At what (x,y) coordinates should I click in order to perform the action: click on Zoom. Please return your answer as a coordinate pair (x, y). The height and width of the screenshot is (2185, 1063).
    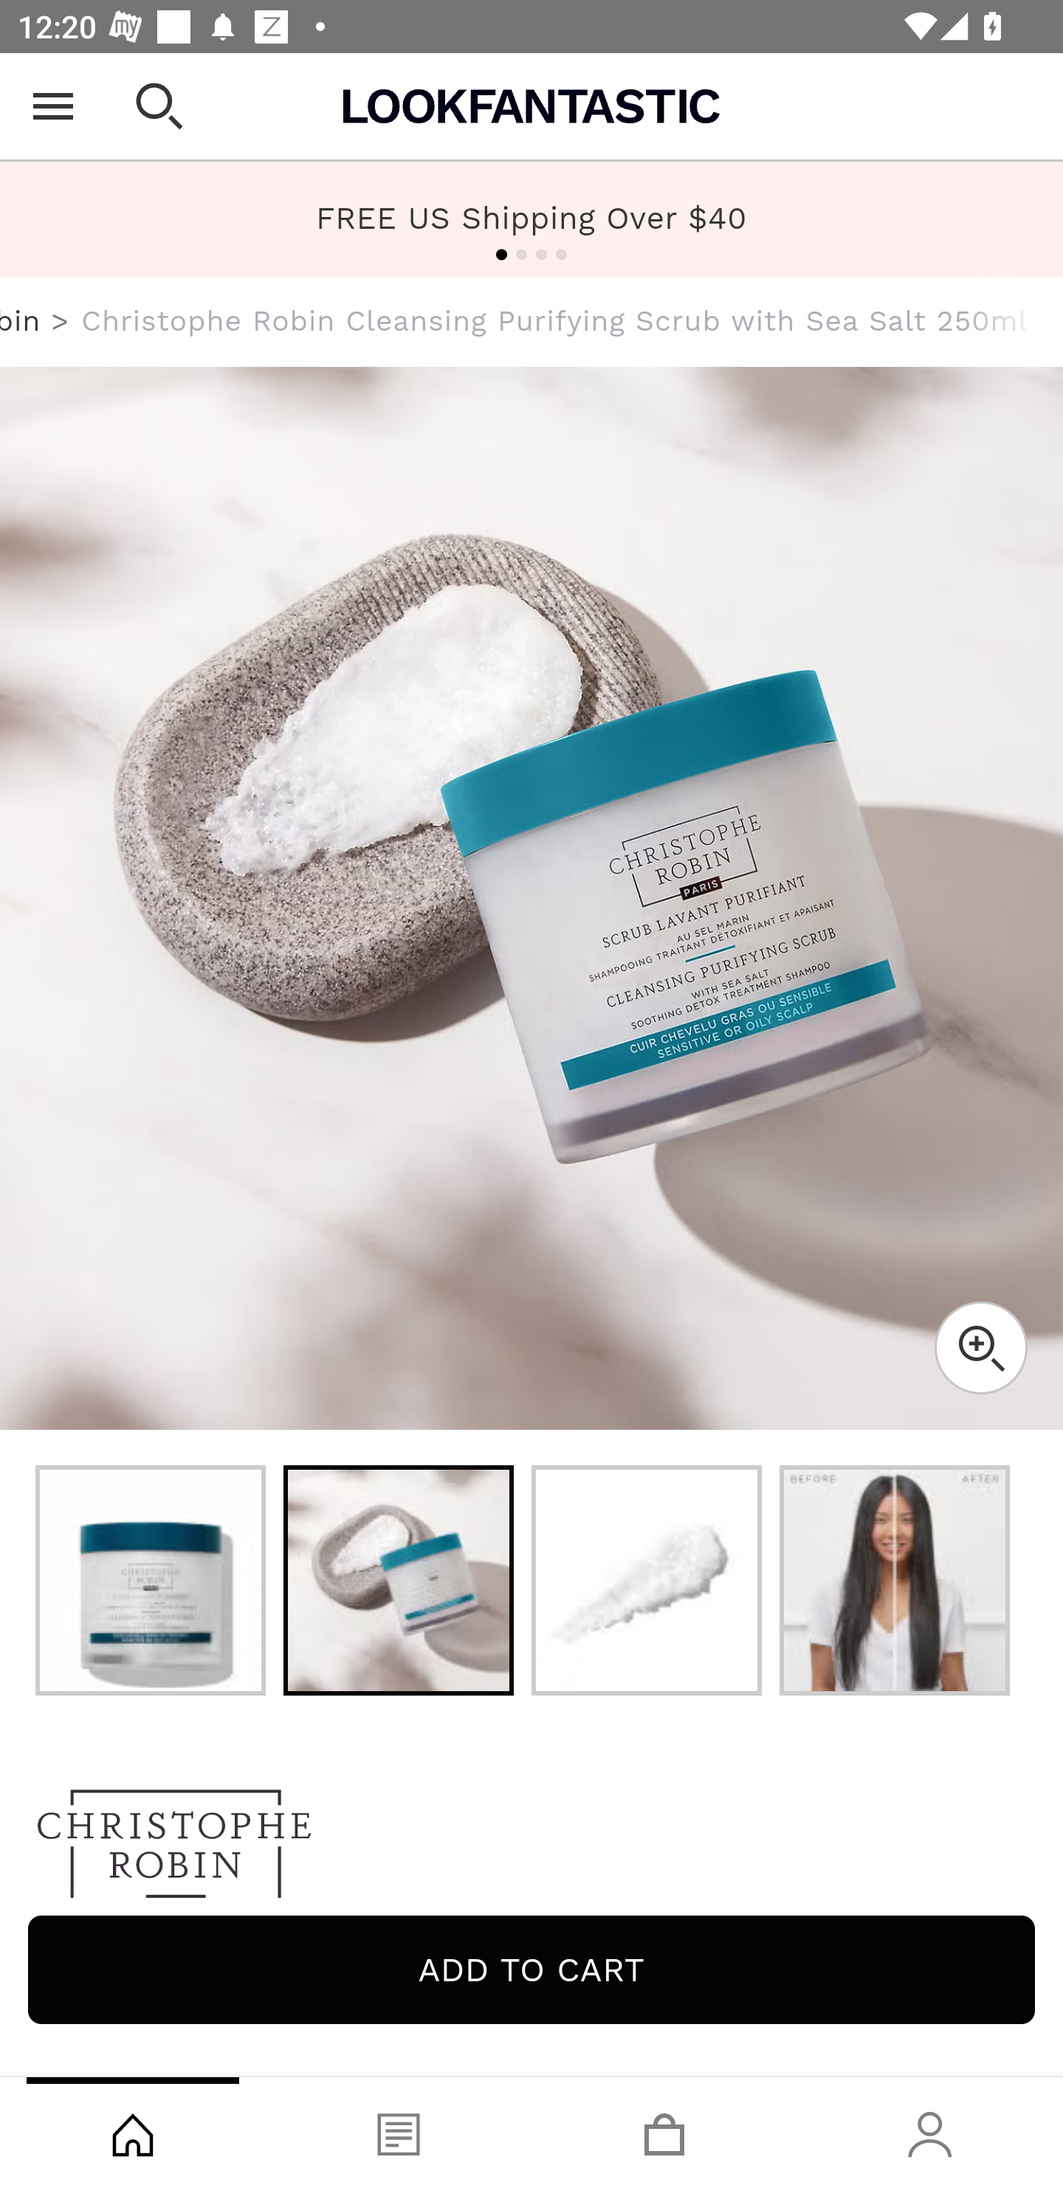
    Looking at the image, I should click on (980, 1348).